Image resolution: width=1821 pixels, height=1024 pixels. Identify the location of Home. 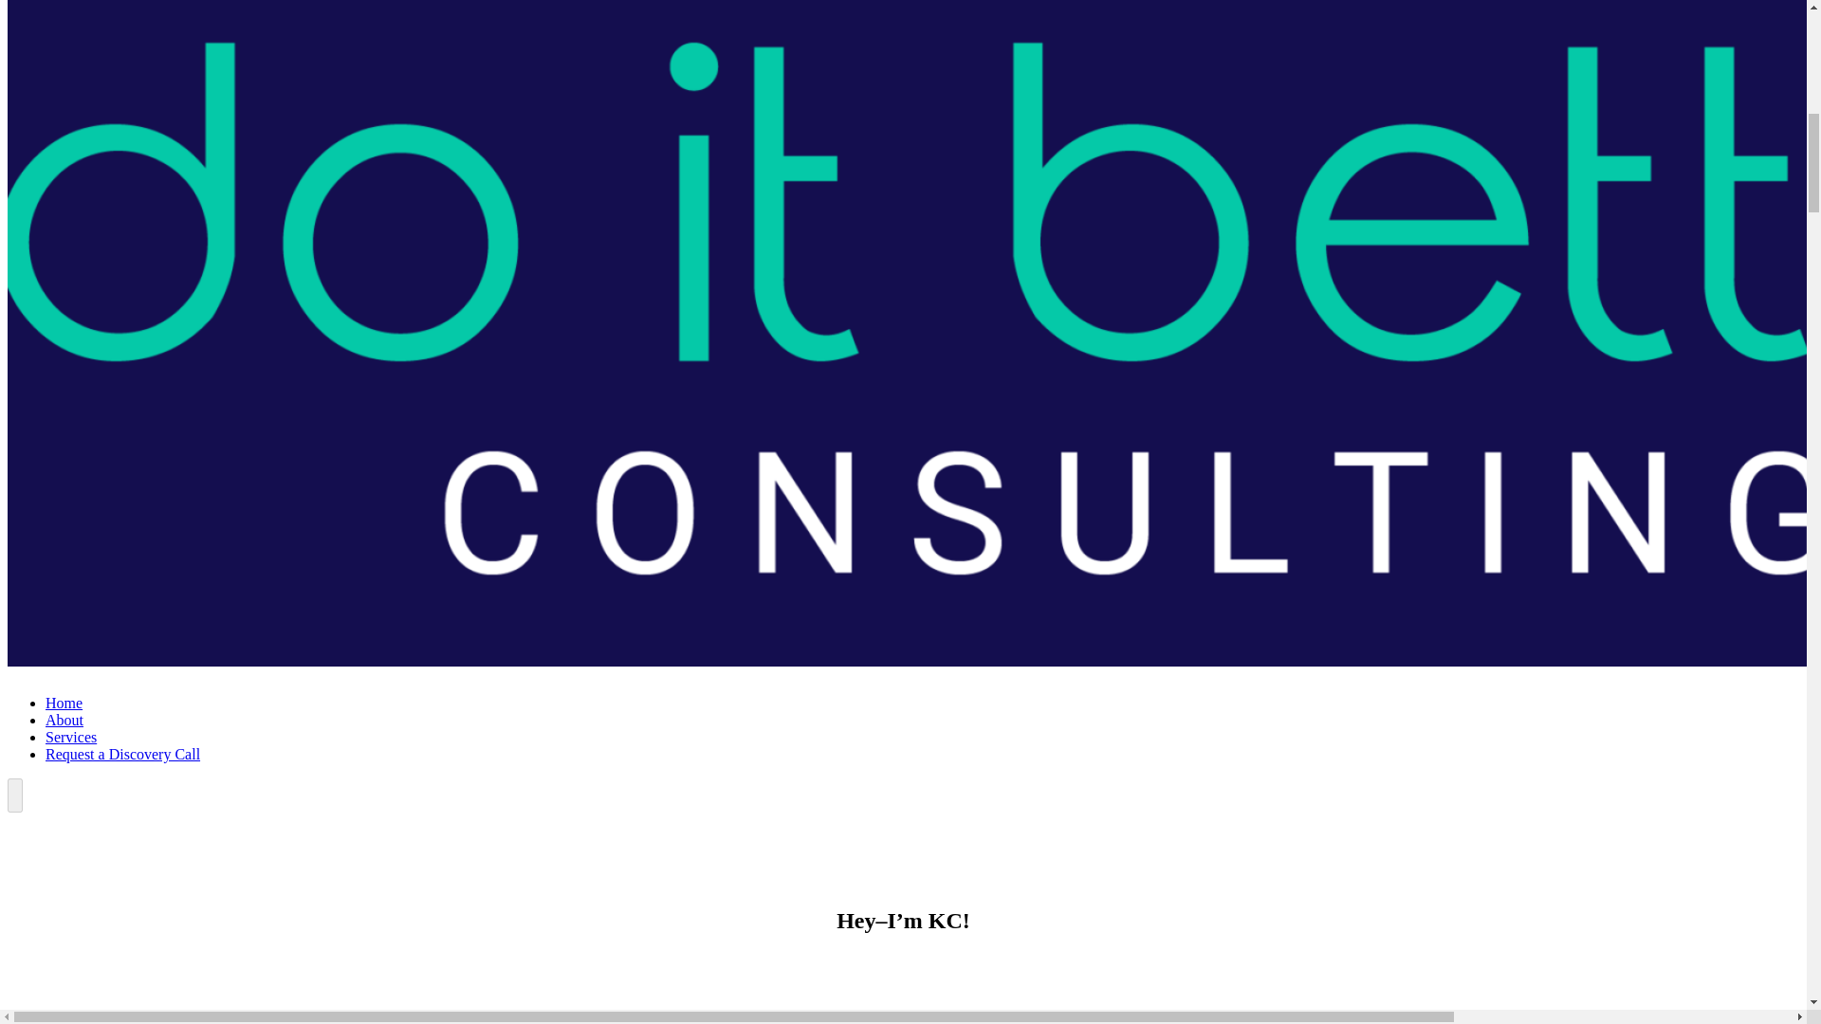
(64, 703).